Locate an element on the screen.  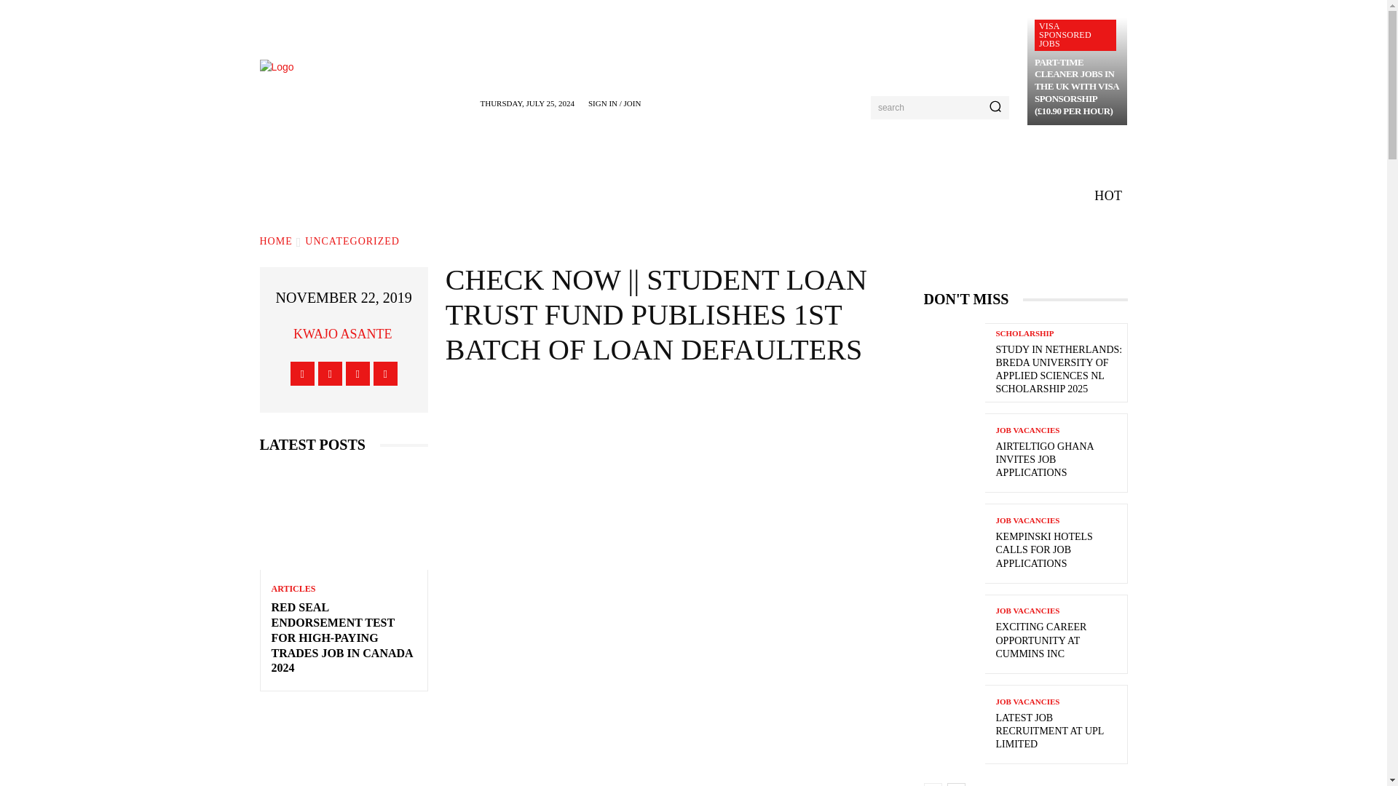
View all posts in Uncategorized is located at coordinates (352, 242).